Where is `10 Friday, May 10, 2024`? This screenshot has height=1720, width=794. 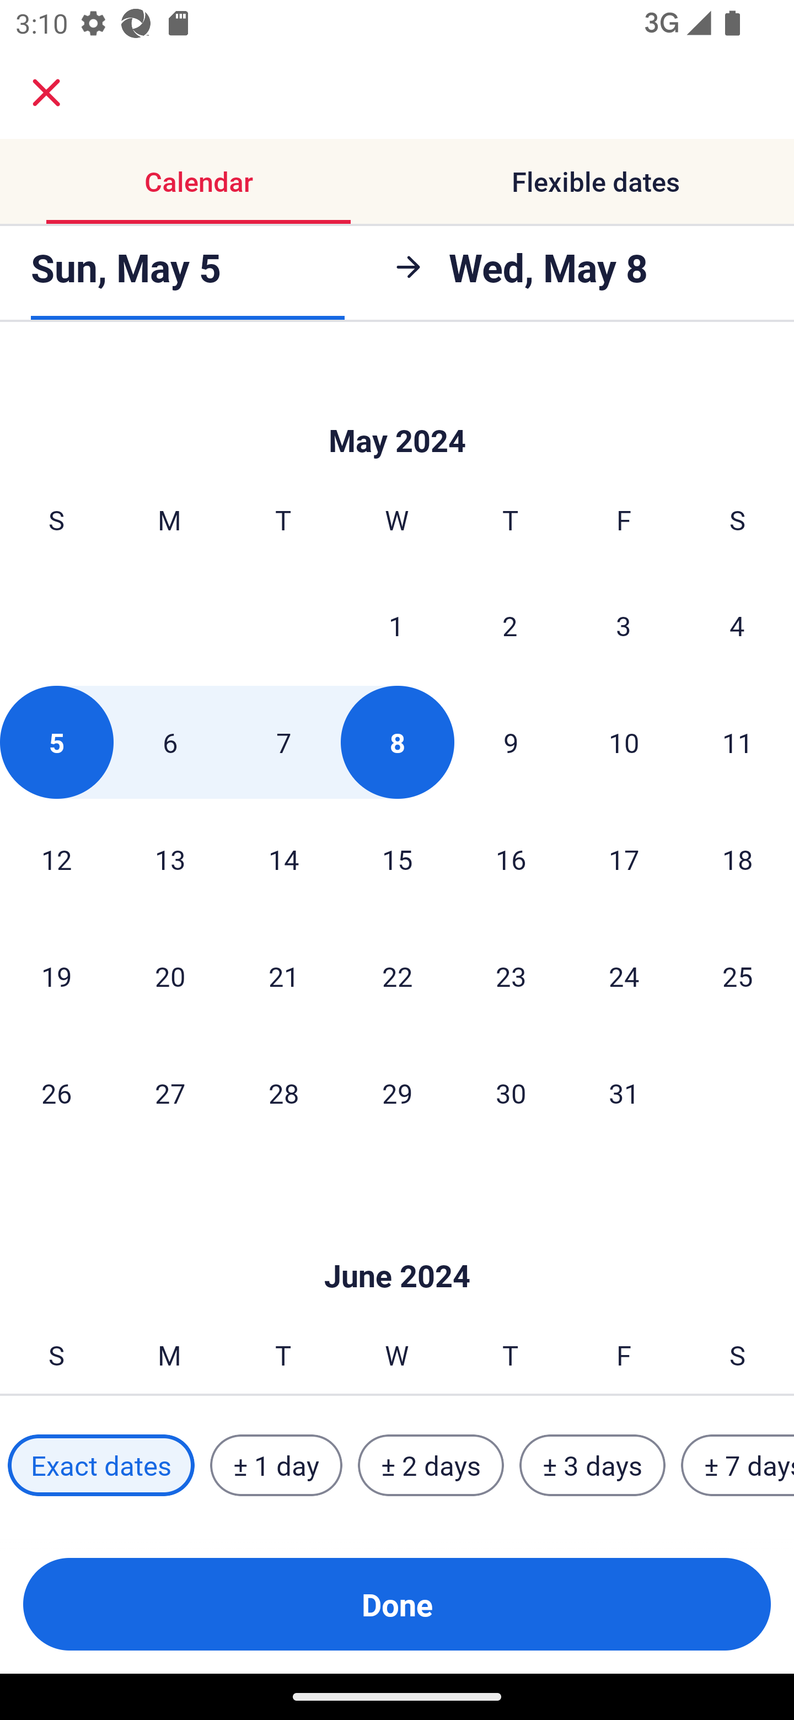
10 Friday, May 10, 2024 is located at coordinates (624, 742).